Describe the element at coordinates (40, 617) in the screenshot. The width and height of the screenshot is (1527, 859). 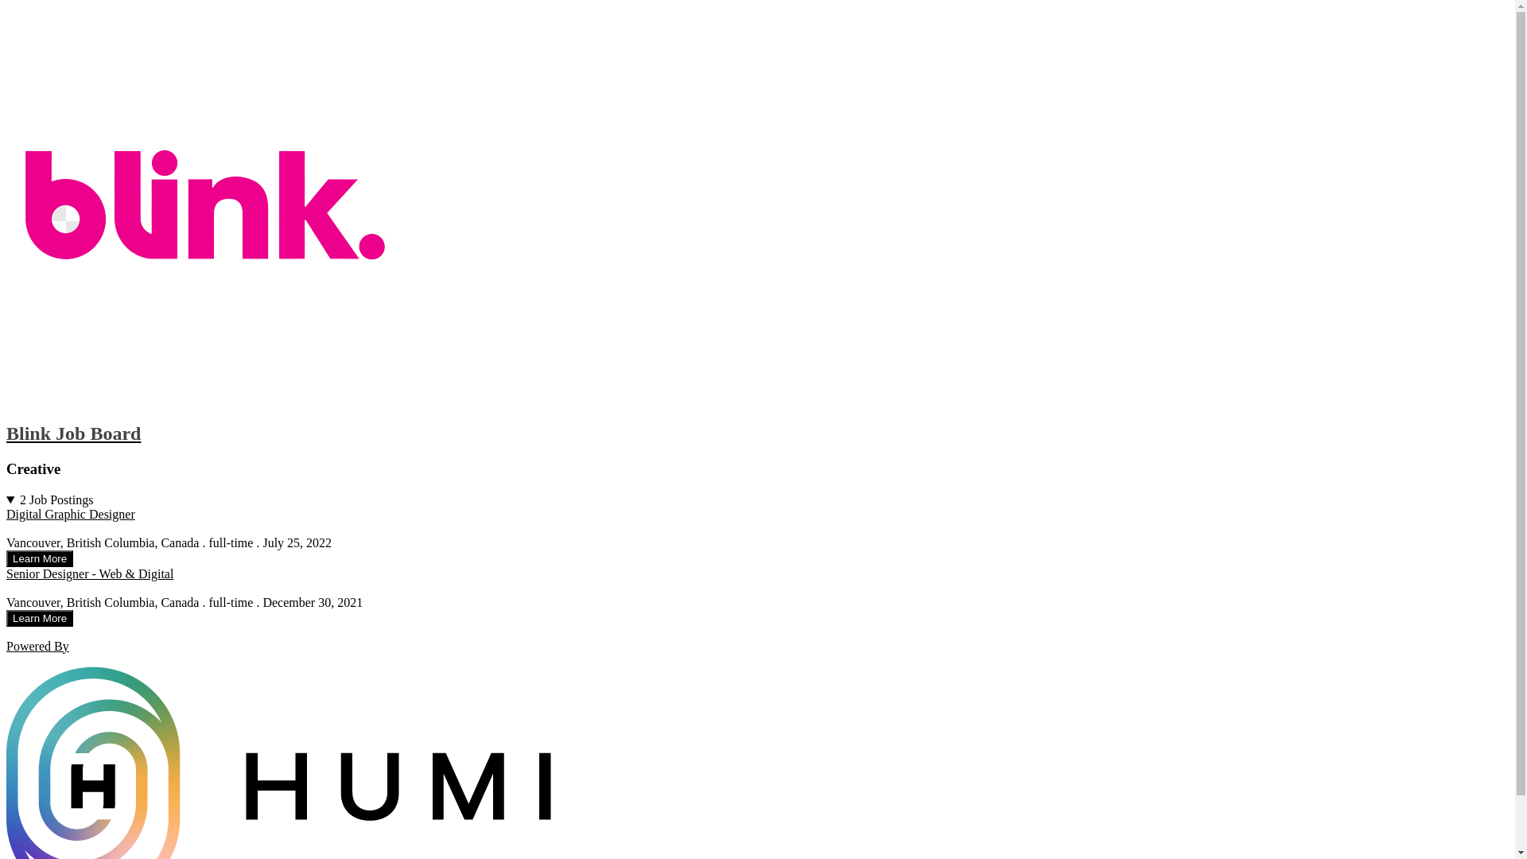
I see `Learn More` at that location.